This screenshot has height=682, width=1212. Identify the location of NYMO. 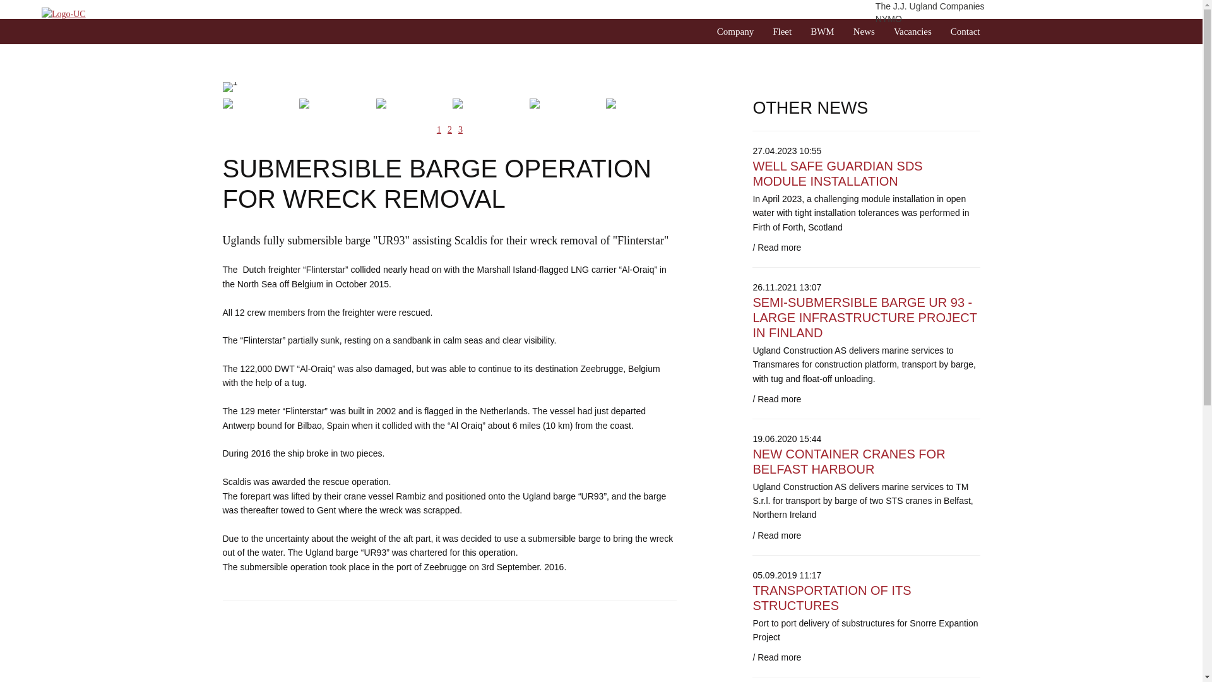
(1013, 19).